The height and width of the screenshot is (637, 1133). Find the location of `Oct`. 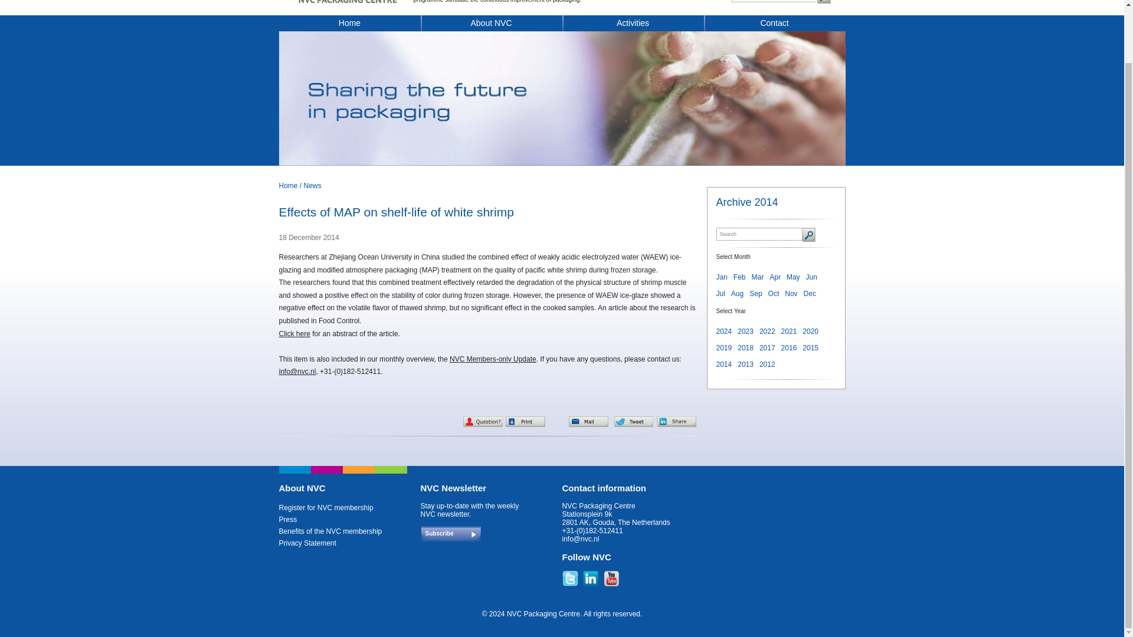

Oct is located at coordinates (773, 294).